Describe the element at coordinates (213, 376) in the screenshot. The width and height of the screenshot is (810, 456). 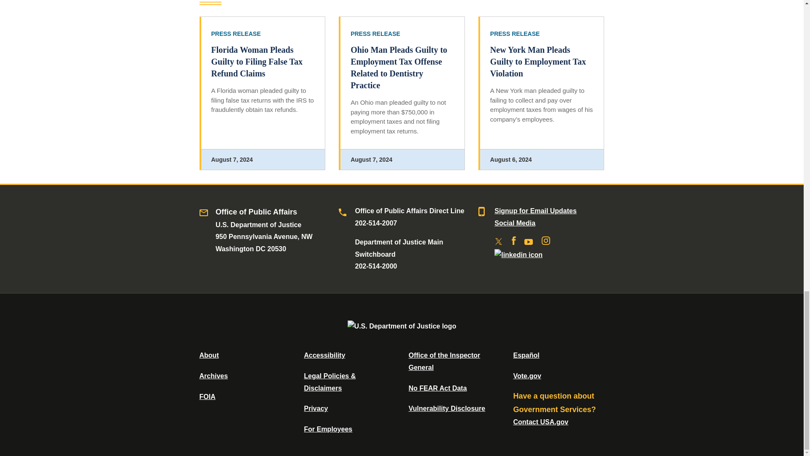
I see `Department of Justice Archive` at that location.